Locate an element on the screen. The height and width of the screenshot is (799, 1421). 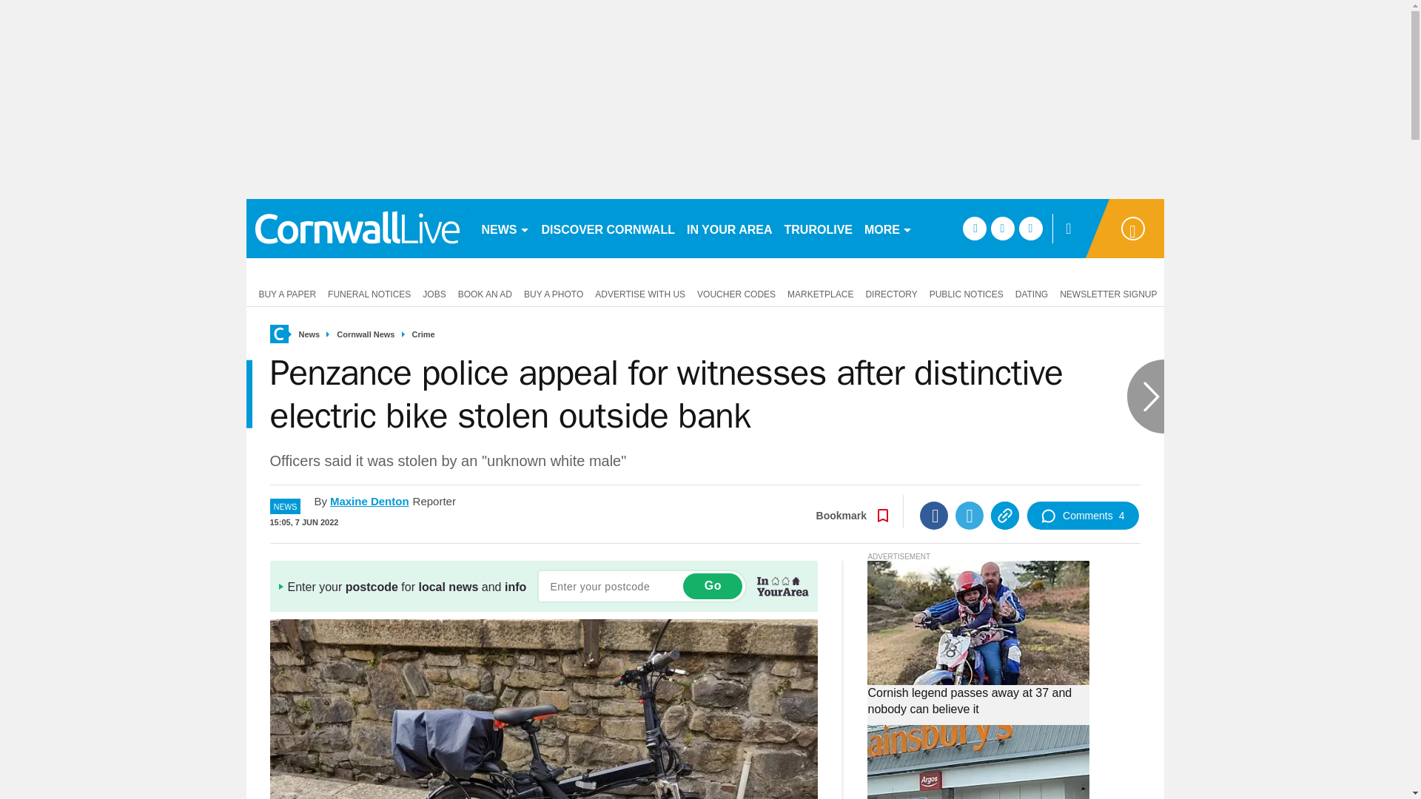
IN YOUR AREA is located at coordinates (730, 228).